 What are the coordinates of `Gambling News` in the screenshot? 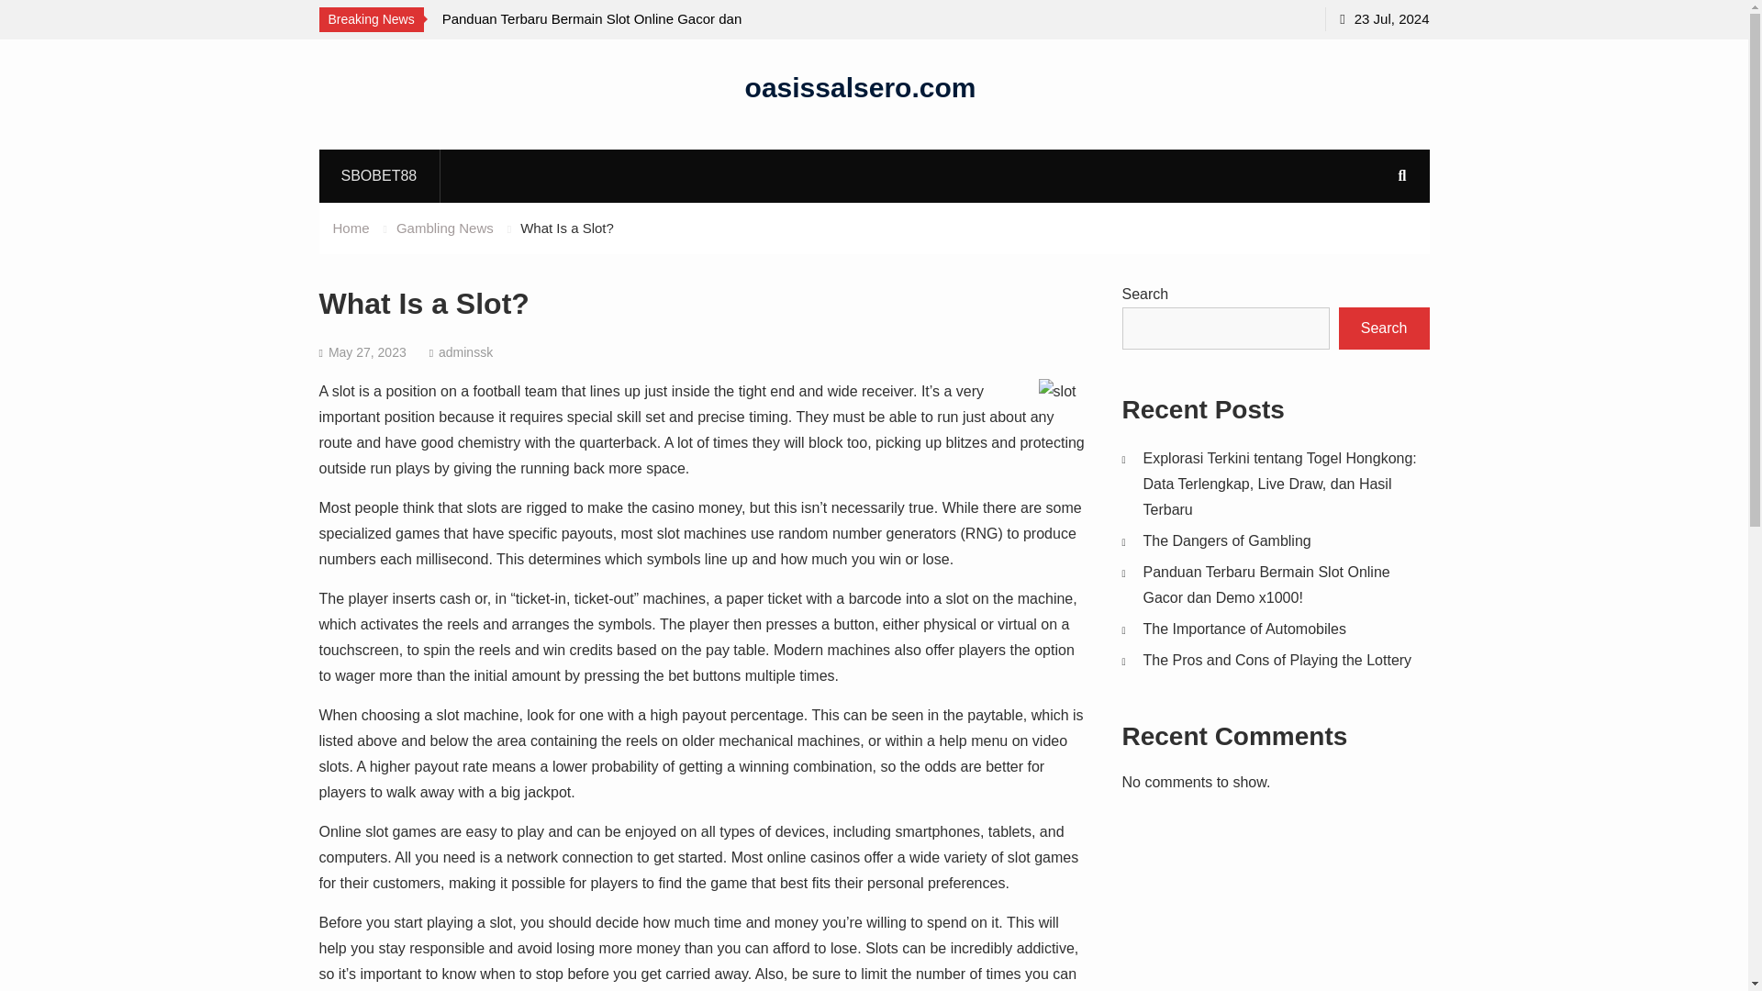 It's located at (444, 228).